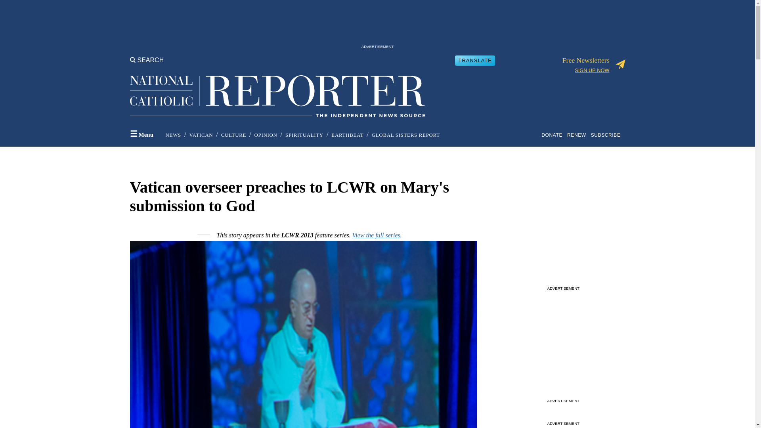  I want to click on RENEW, so click(578, 135).